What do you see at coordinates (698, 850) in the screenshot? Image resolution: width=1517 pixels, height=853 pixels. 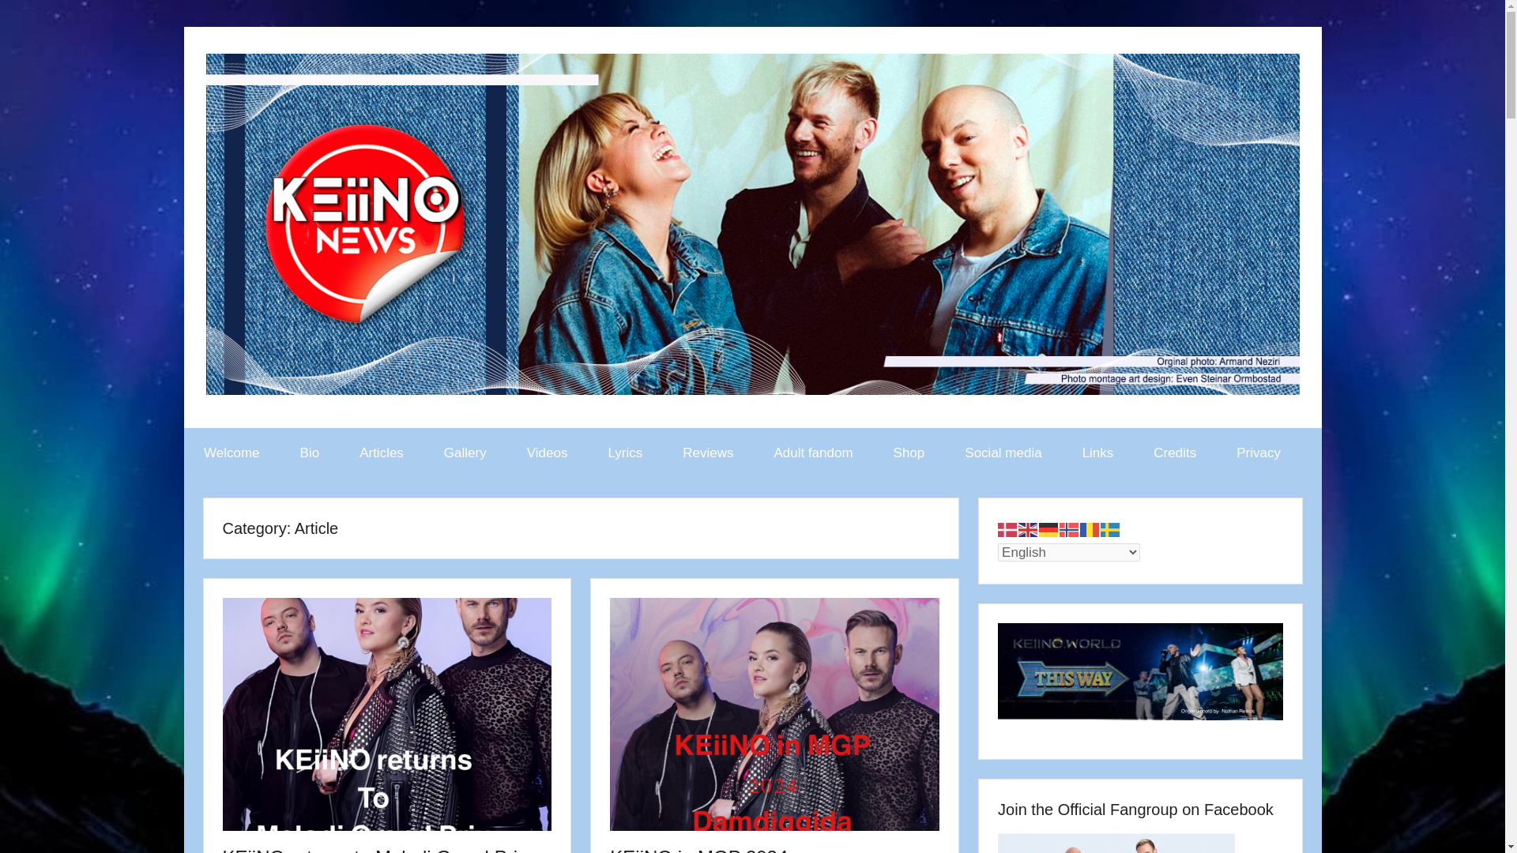 I see `KEiiNO in MGP 2024` at bounding box center [698, 850].